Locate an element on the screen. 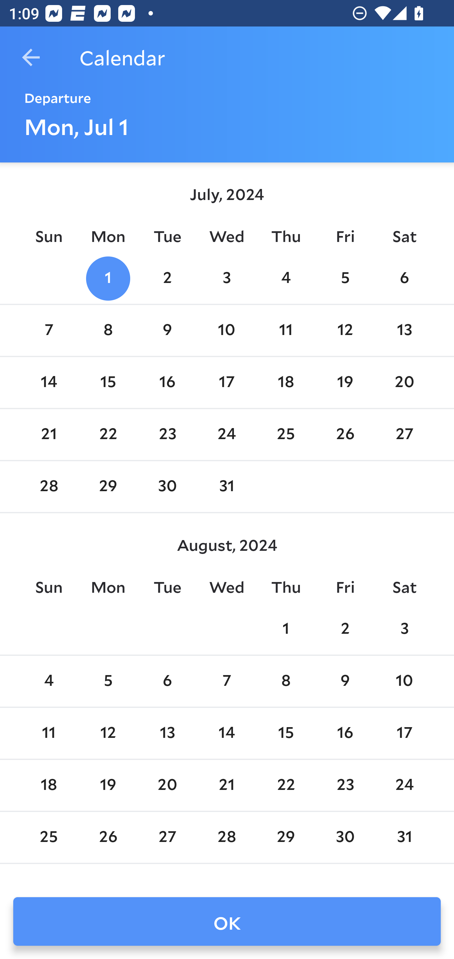  Navigate up is located at coordinates (31, 57).